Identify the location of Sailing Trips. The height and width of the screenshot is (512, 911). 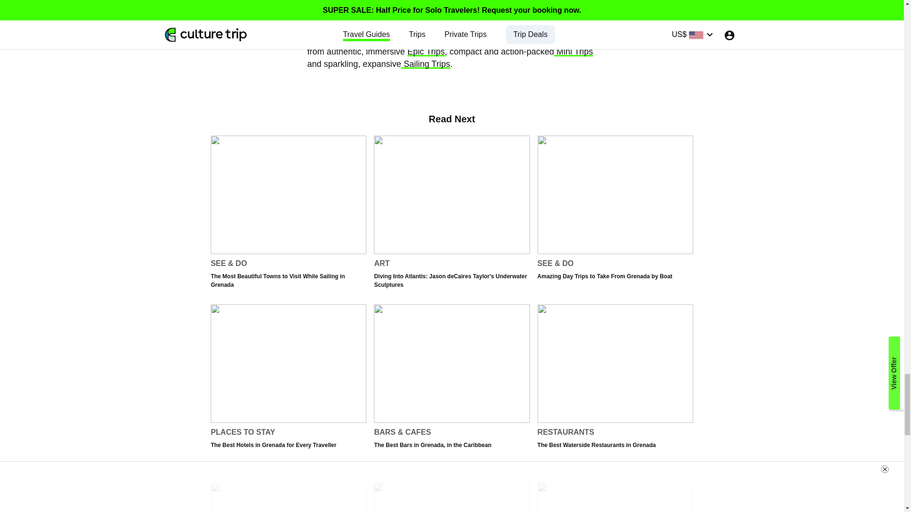
(615, 384).